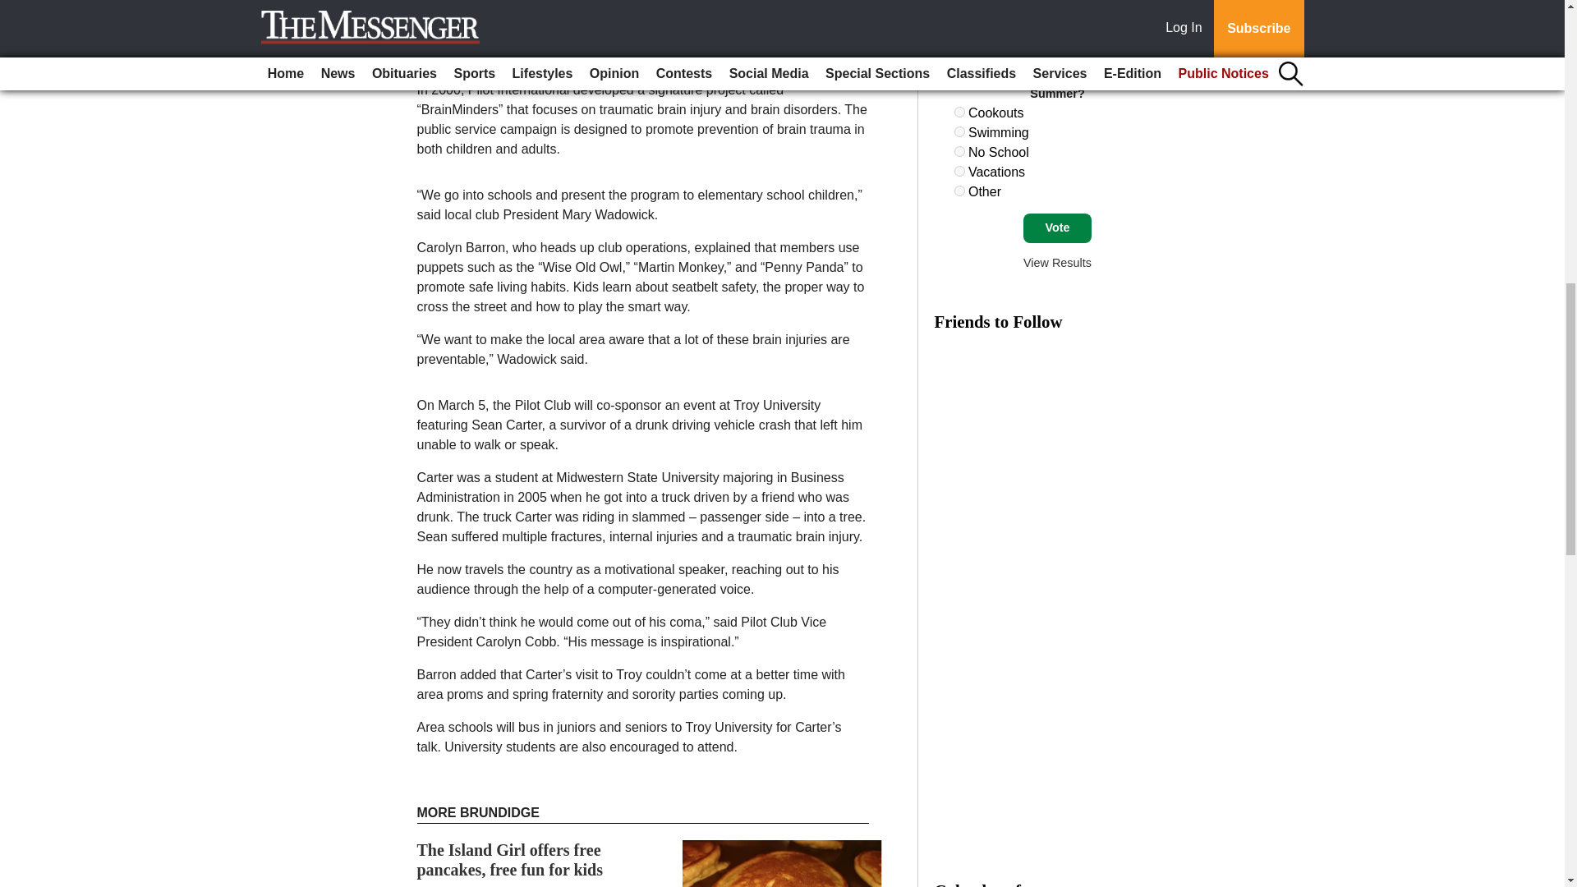 The height and width of the screenshot is (887, 1577). I want to click on    Vote   , so click(1057, 228).